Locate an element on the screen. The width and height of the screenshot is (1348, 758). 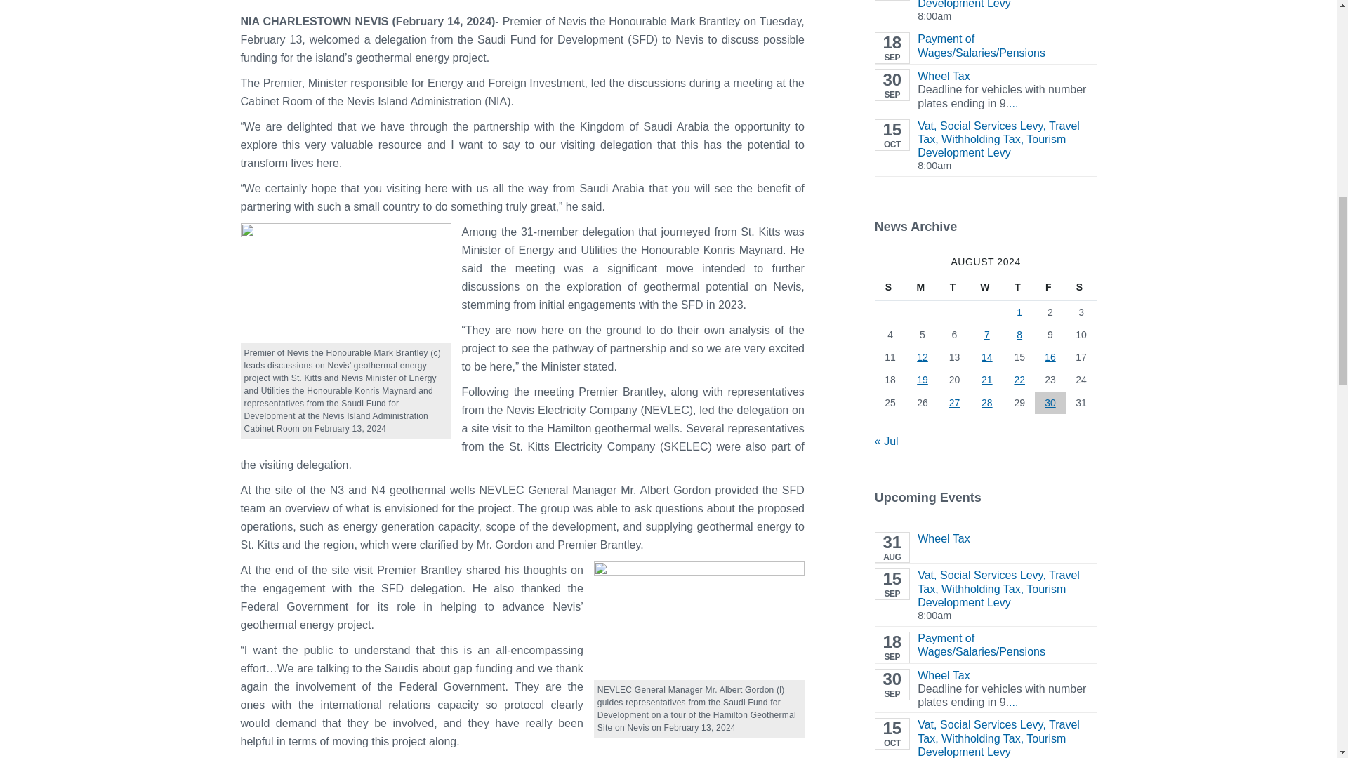
Wednesday is located at coordinates (986, 286).